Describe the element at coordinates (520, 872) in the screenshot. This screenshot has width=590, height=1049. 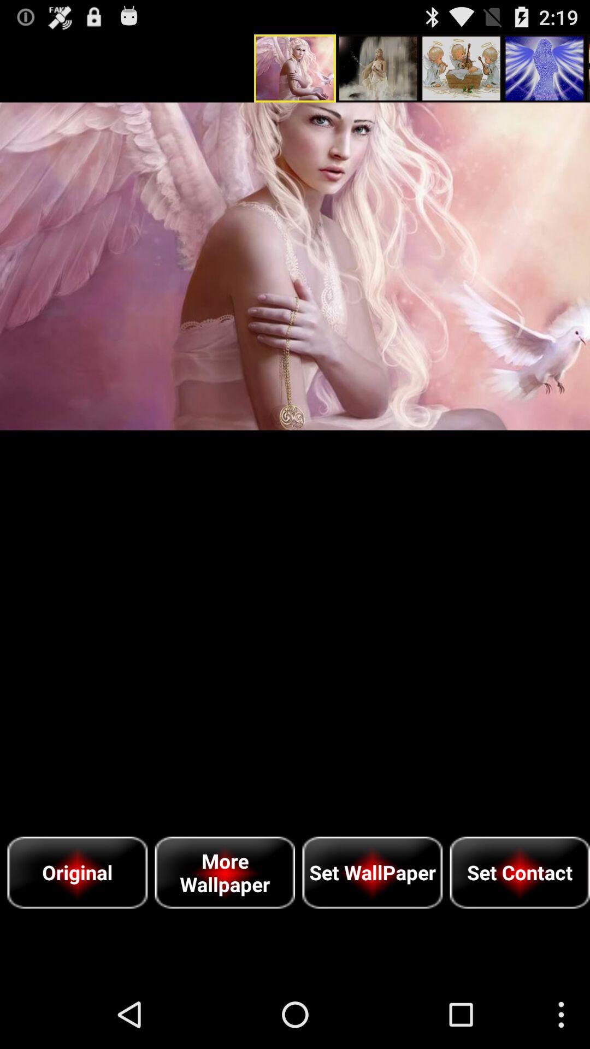
I see `tap icon at the bottom right corner` at that location.